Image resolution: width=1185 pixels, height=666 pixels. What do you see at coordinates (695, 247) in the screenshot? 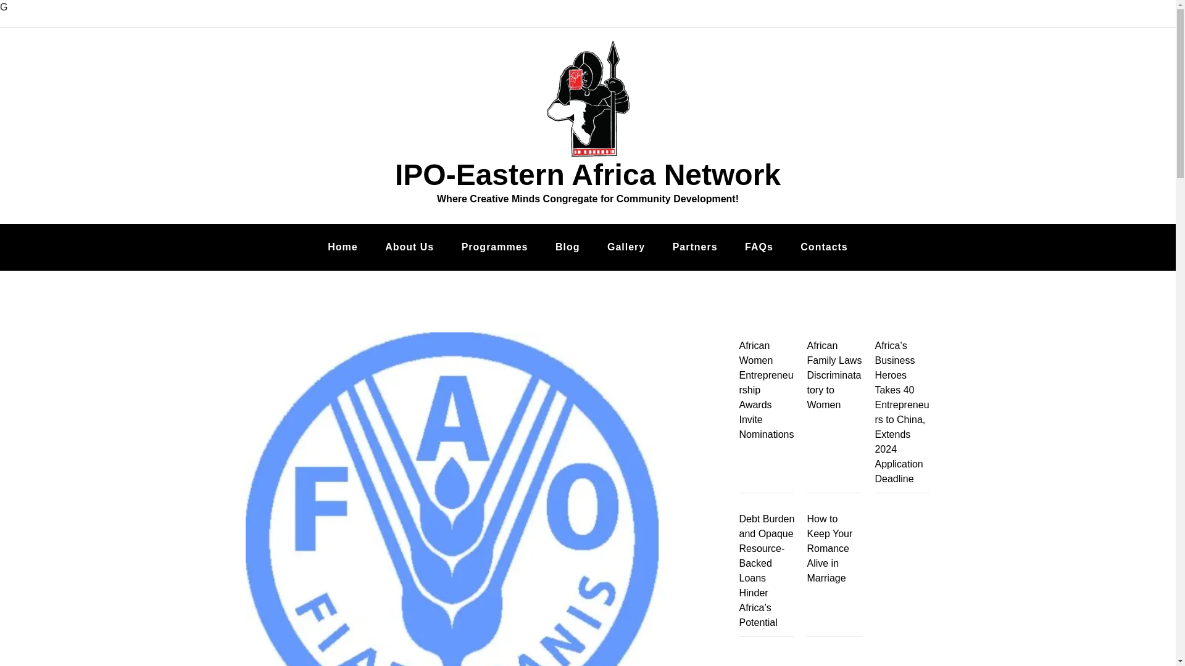
I see `Partners` at bounding box center [695, 247].